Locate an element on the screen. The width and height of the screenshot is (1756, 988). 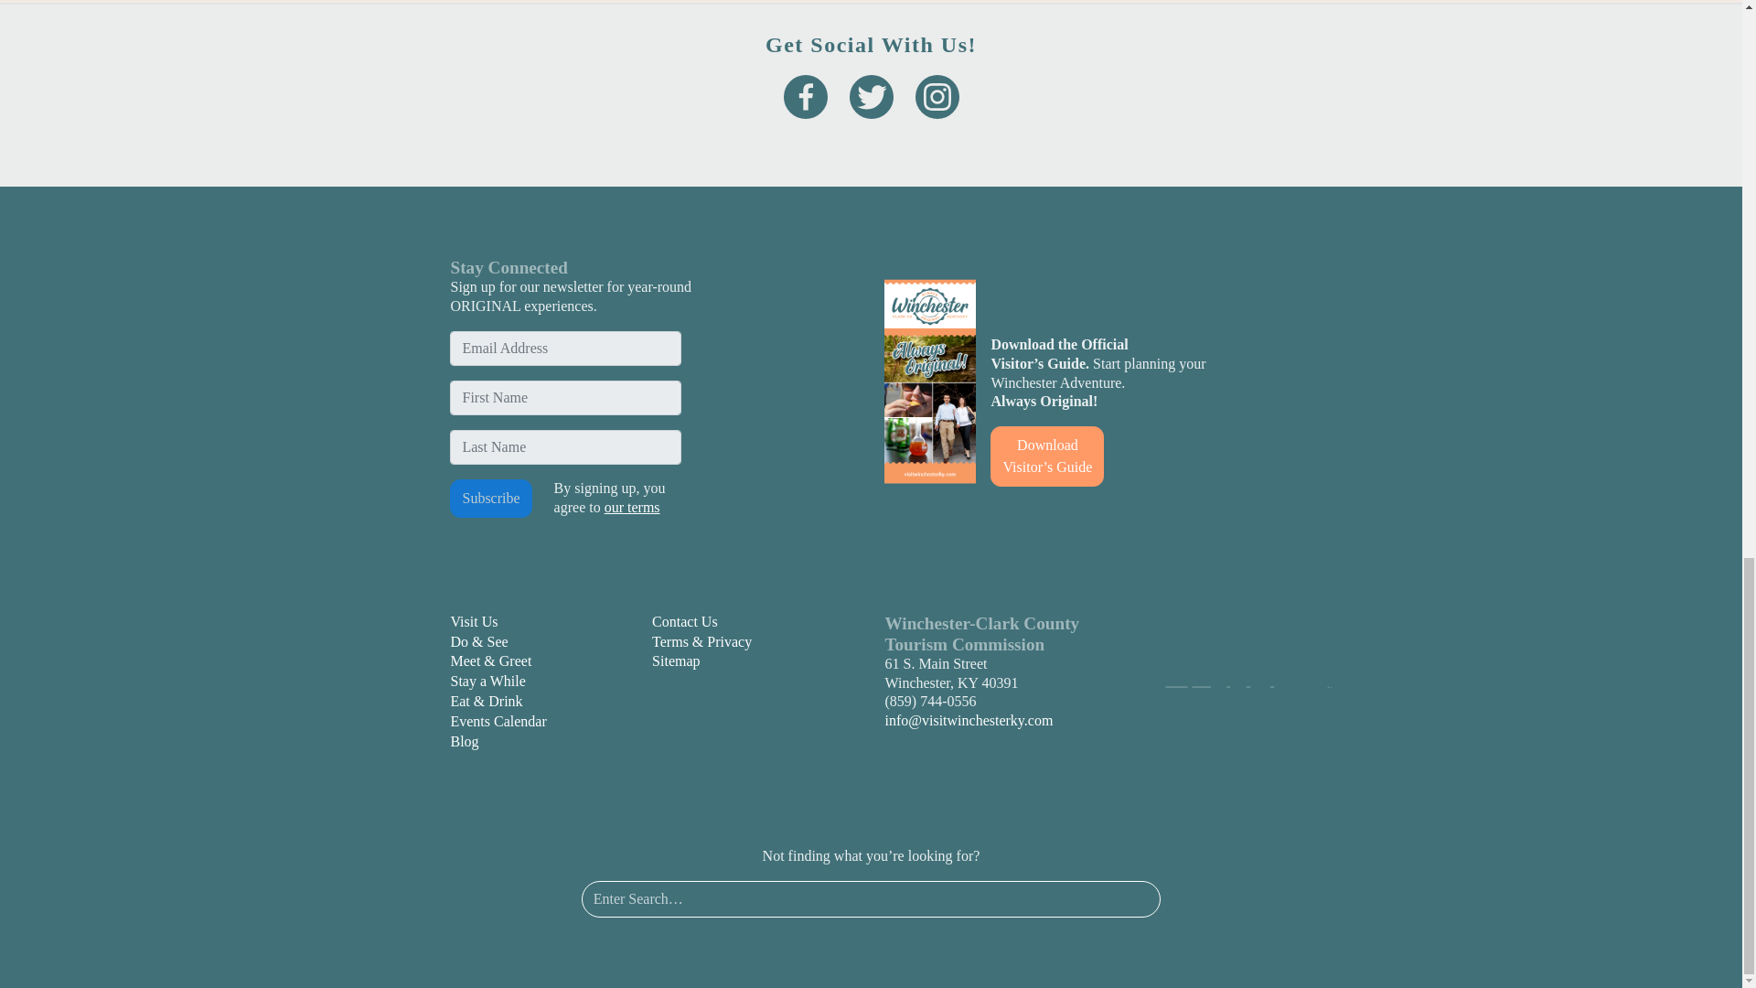
Visit Us is located at coordinates (473, 620).